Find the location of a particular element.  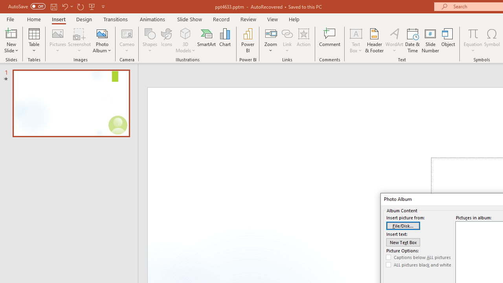

New Photo Album... is located at coordinates (102, 33).